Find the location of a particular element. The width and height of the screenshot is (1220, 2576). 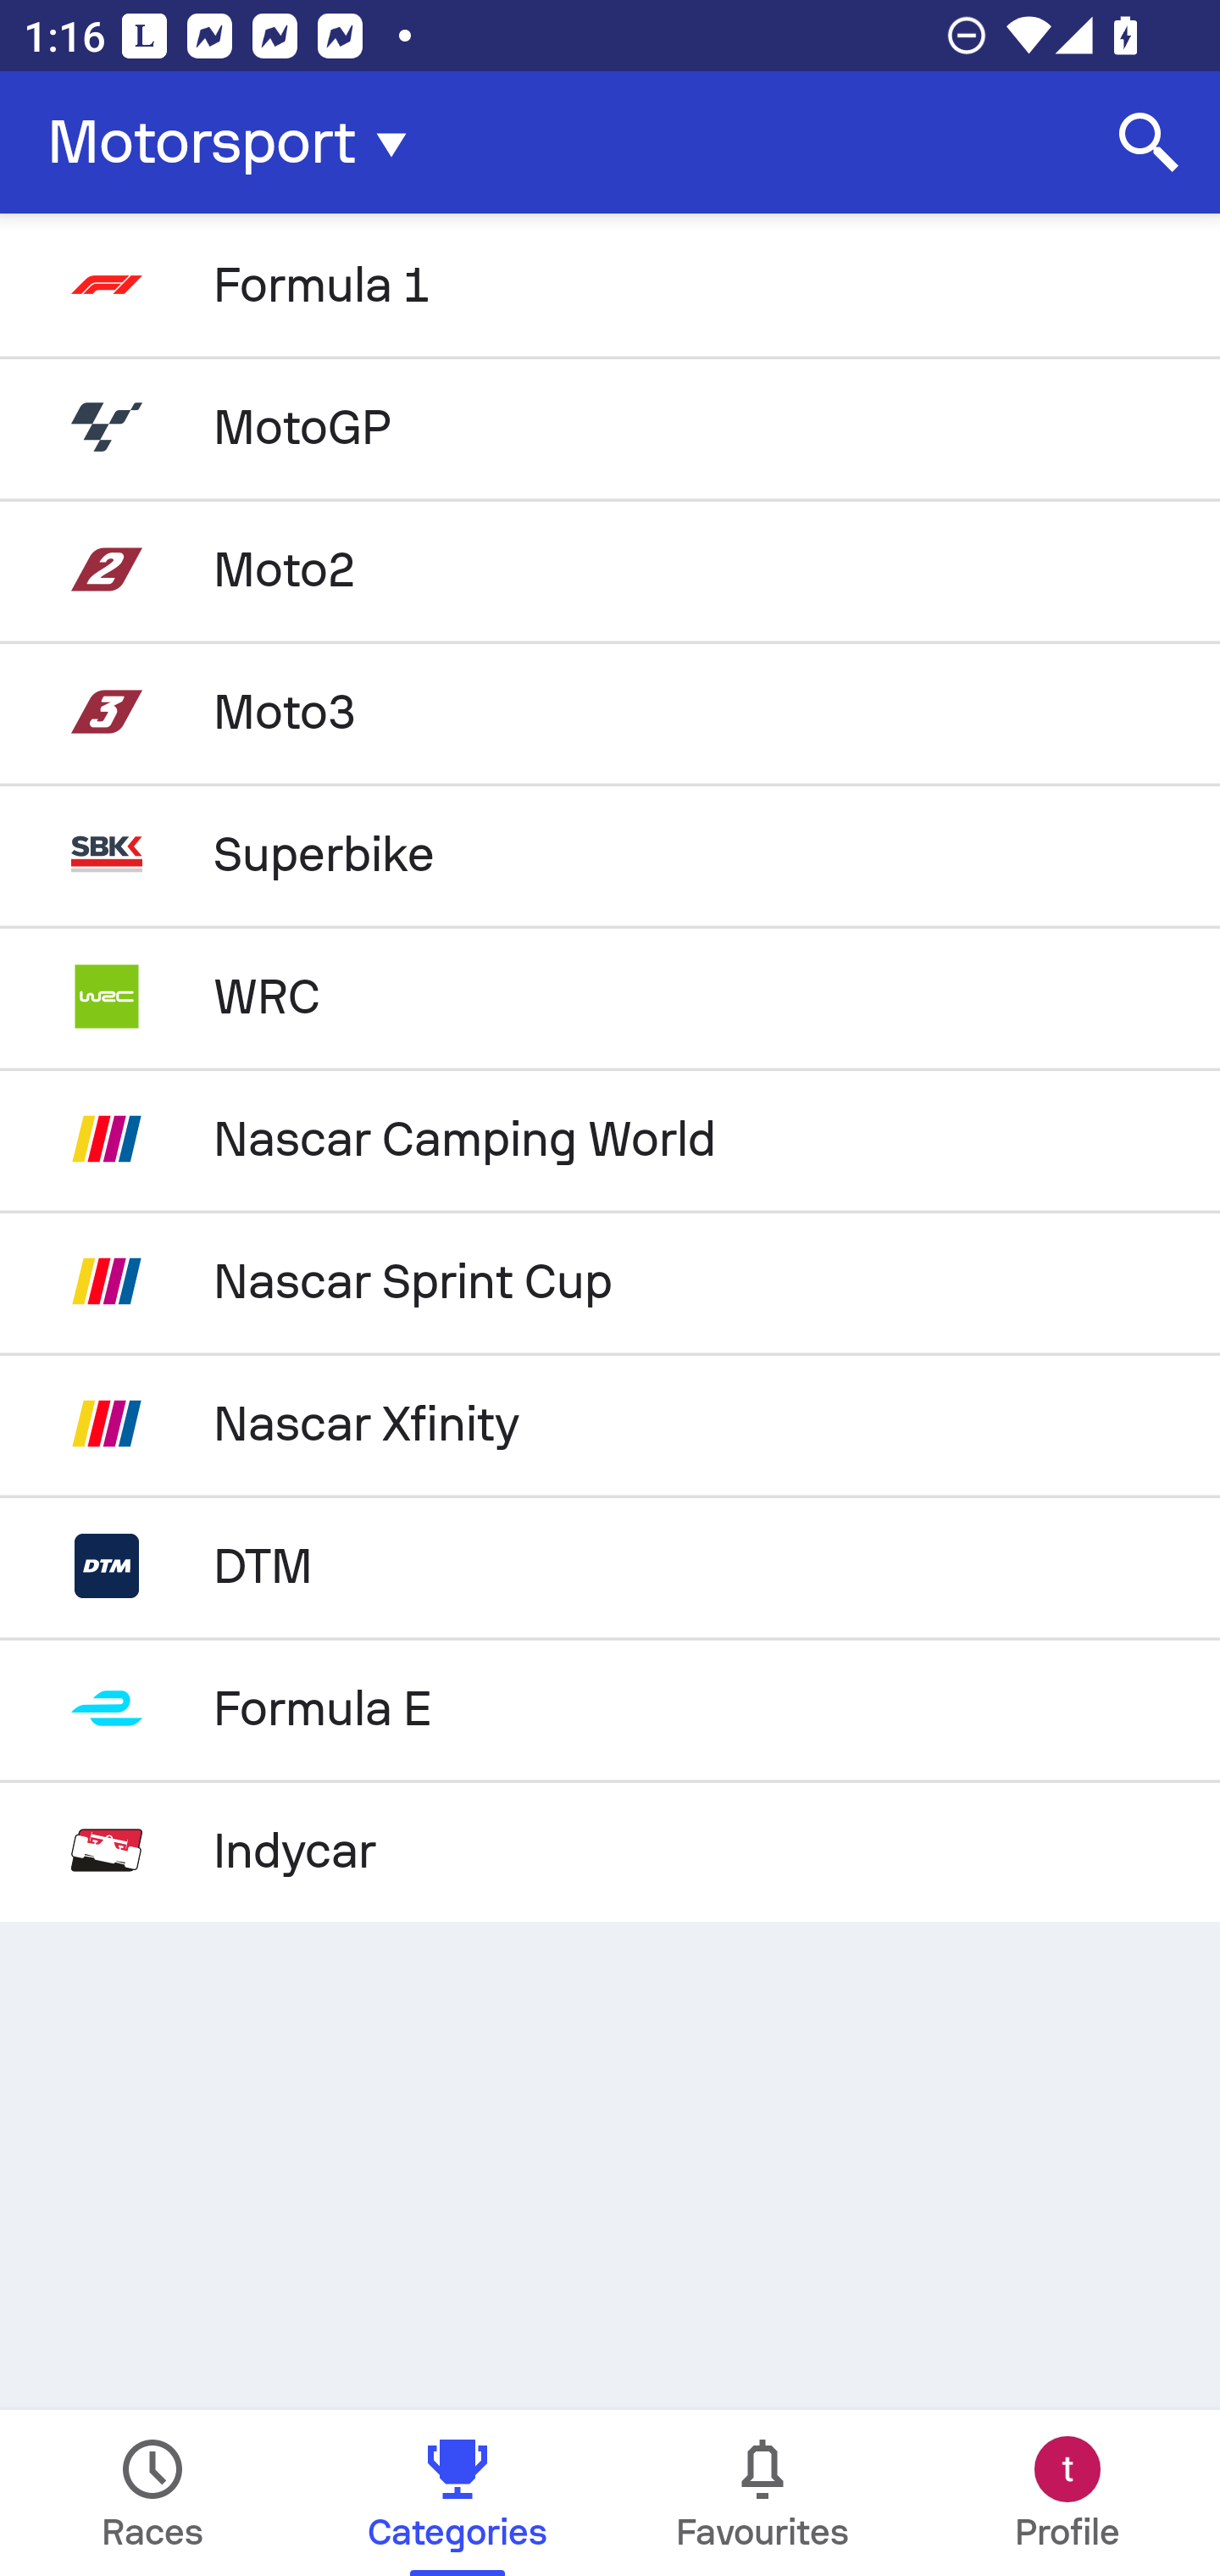

Motorsport is located at coordinates (237, 142).